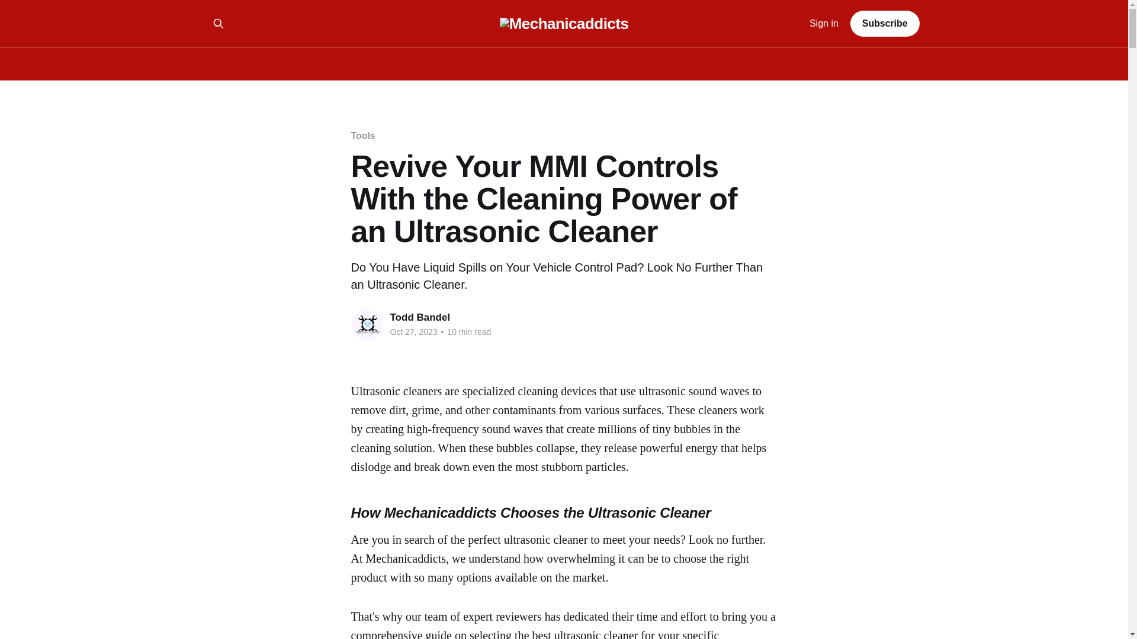 Image resolution: width=1137 pixels, height=639 pixels. Describe the element at coordinates (420, 317) in the screenshot. I see `Todd Bandel` at that location.